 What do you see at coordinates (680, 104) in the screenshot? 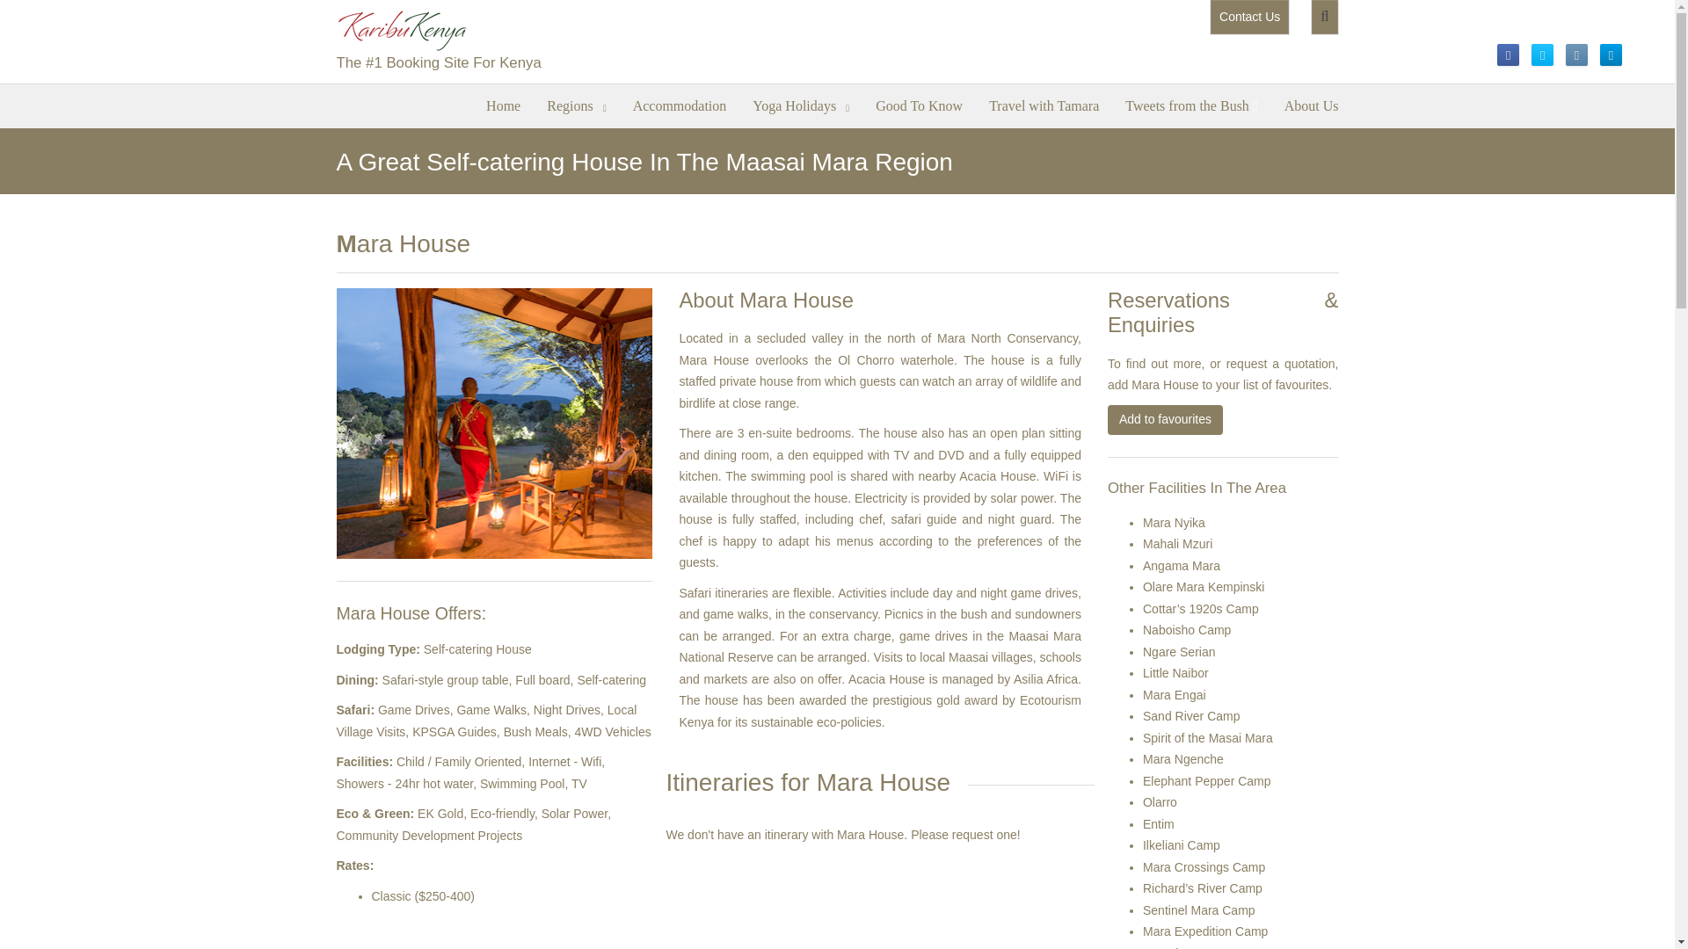
I see `Accommodation` at bounding box center [680, 104].